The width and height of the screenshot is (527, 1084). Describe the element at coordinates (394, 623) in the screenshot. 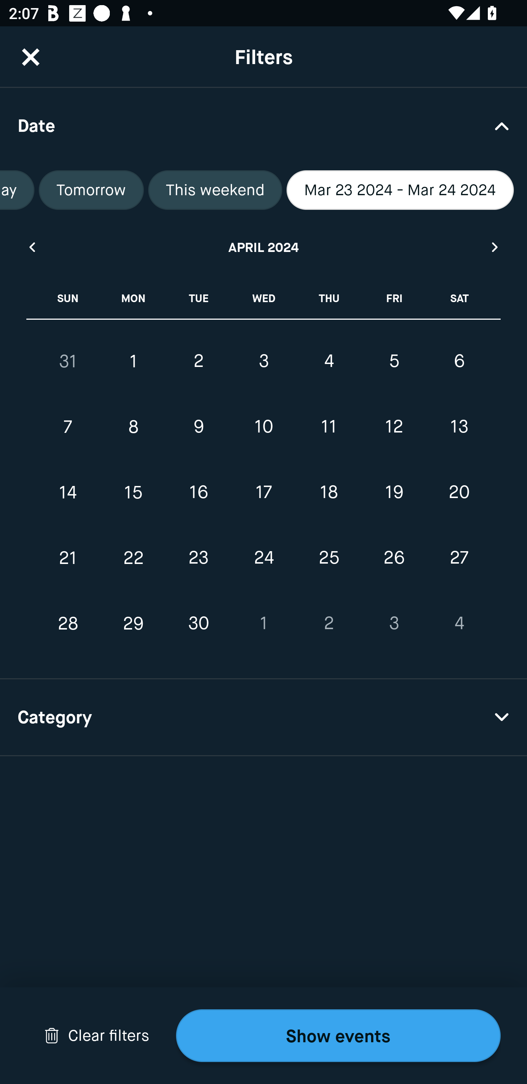

I see `3` at that location.